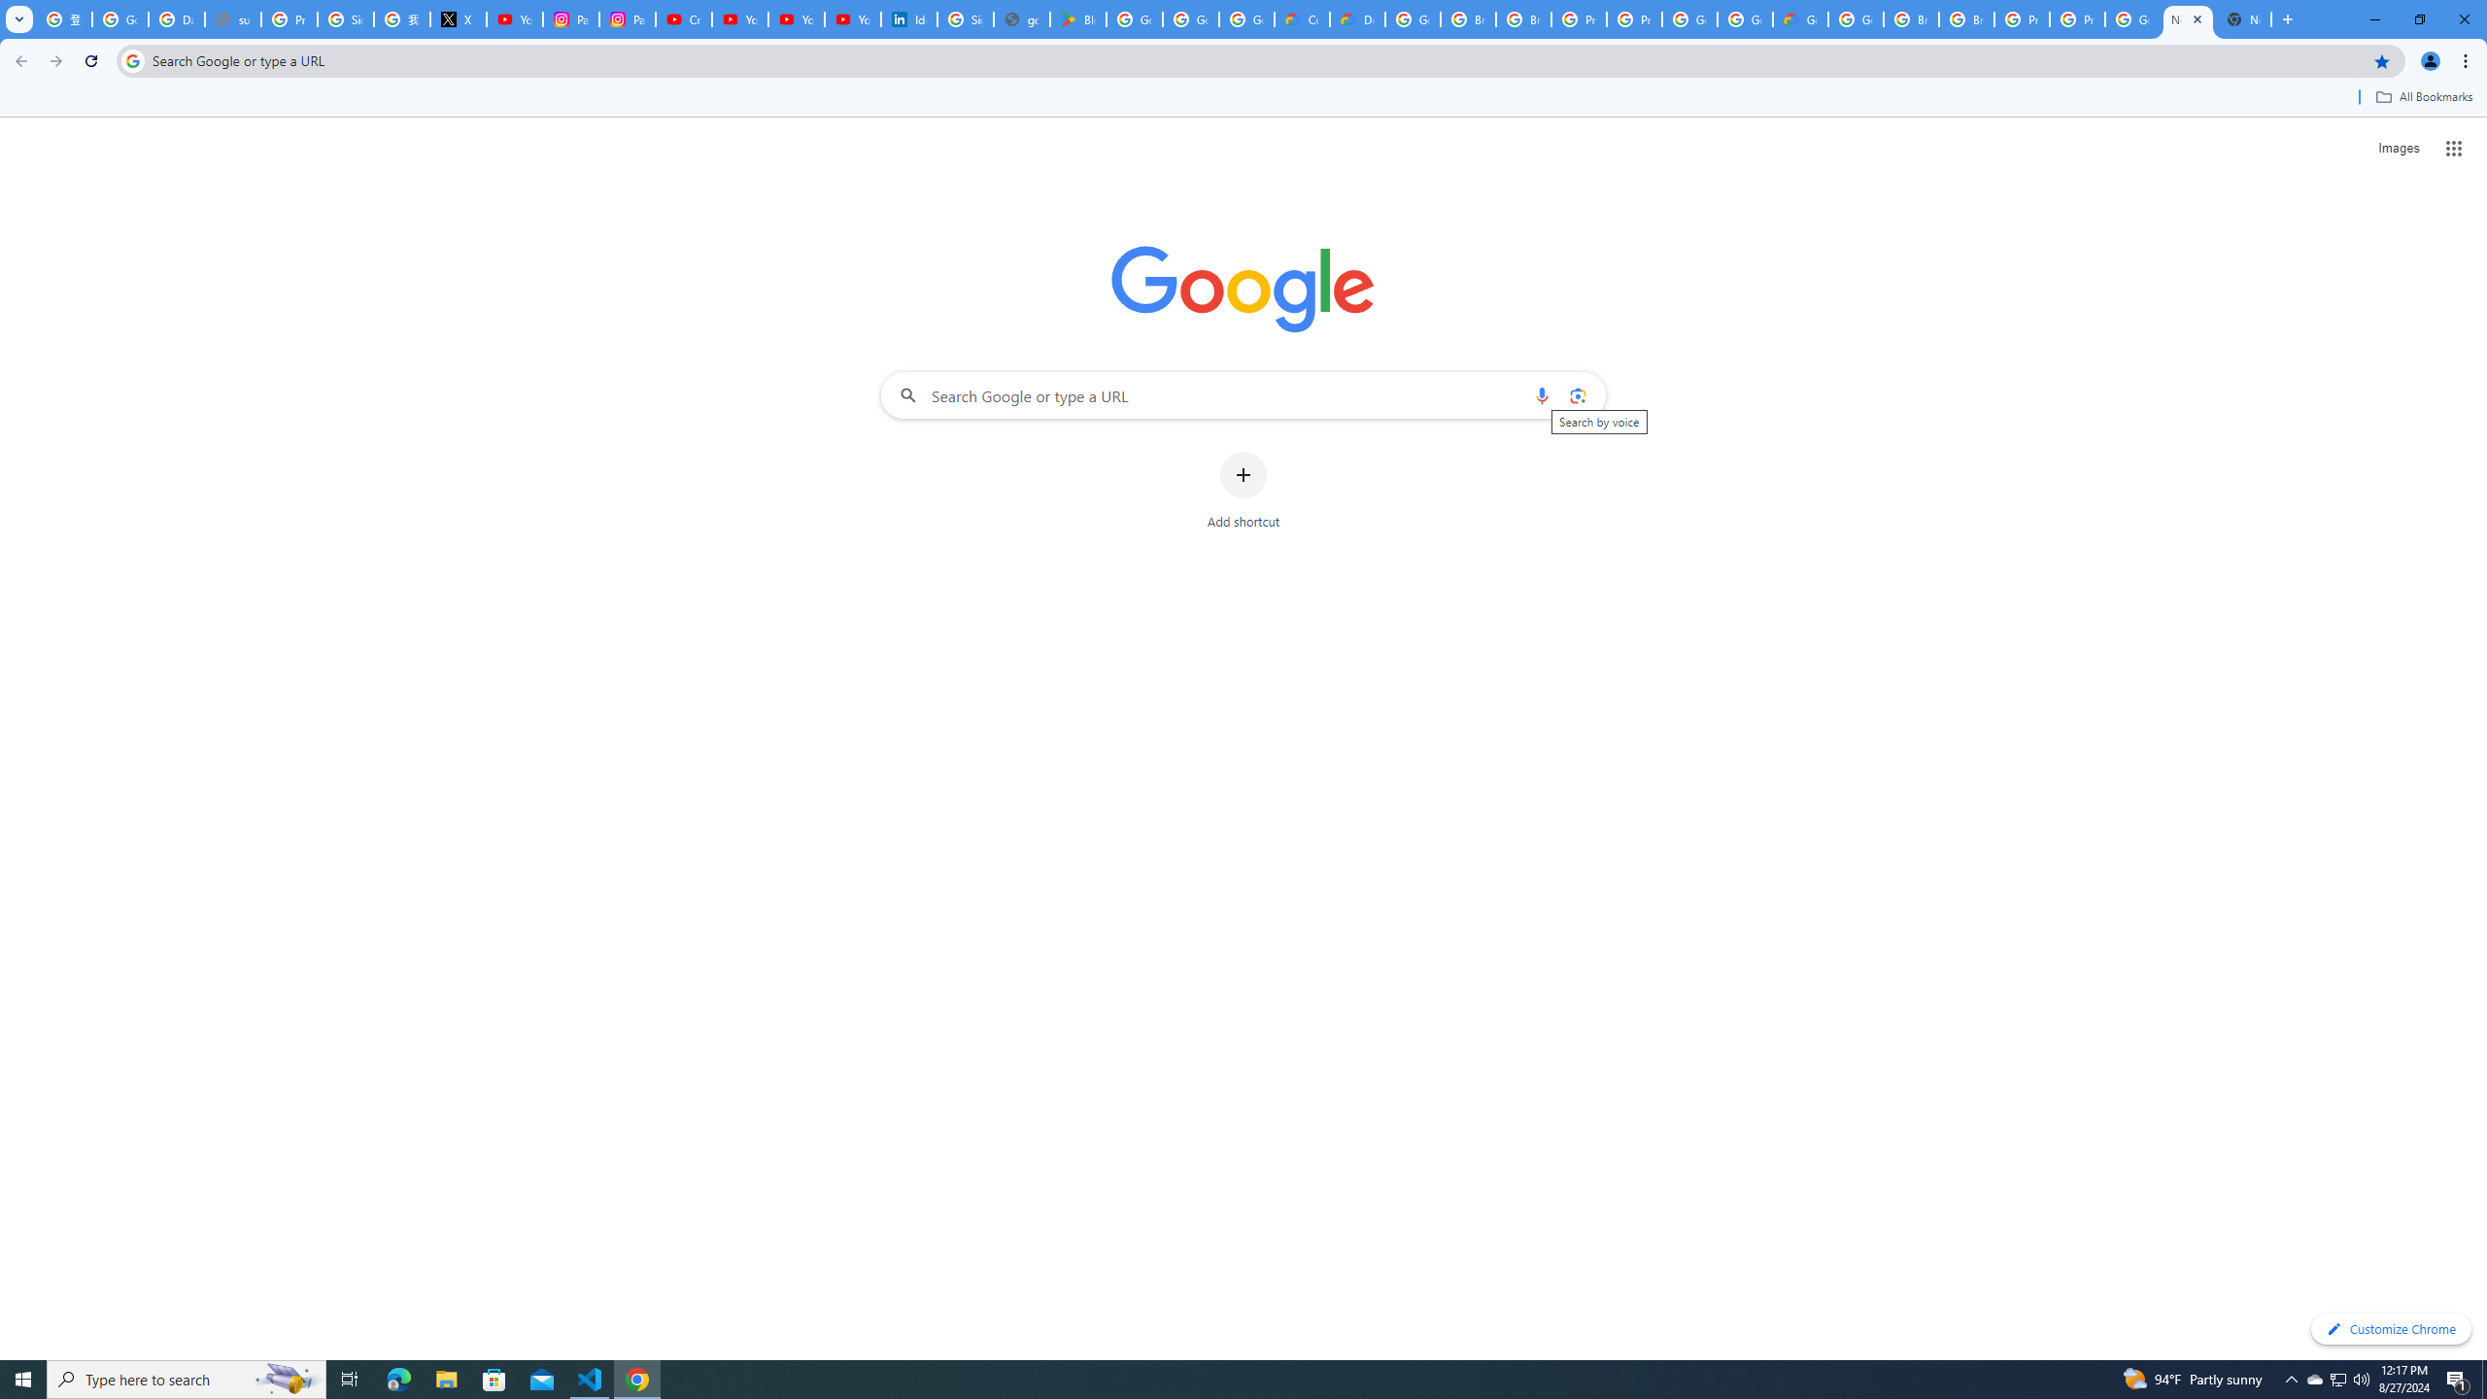  I want to click on Browse Chrome as a guest - Computer - Google Chrome Help, so click(1468, 19).